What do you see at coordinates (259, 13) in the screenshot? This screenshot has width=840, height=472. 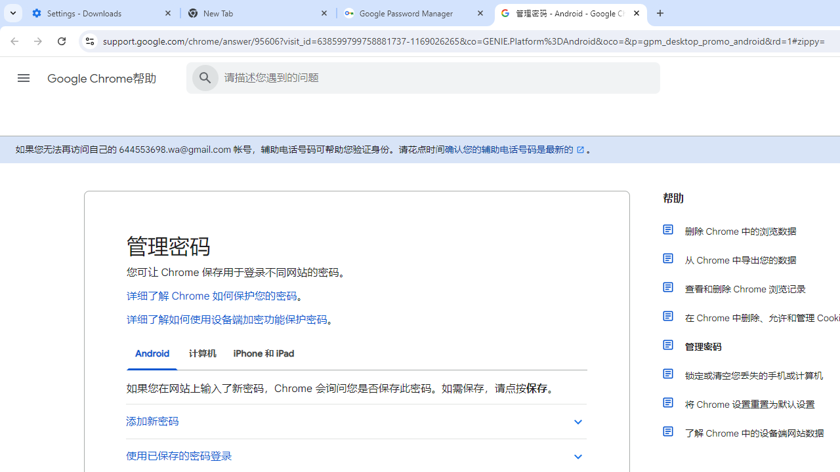 I see `New Tab` at bounding box center [259, 13].